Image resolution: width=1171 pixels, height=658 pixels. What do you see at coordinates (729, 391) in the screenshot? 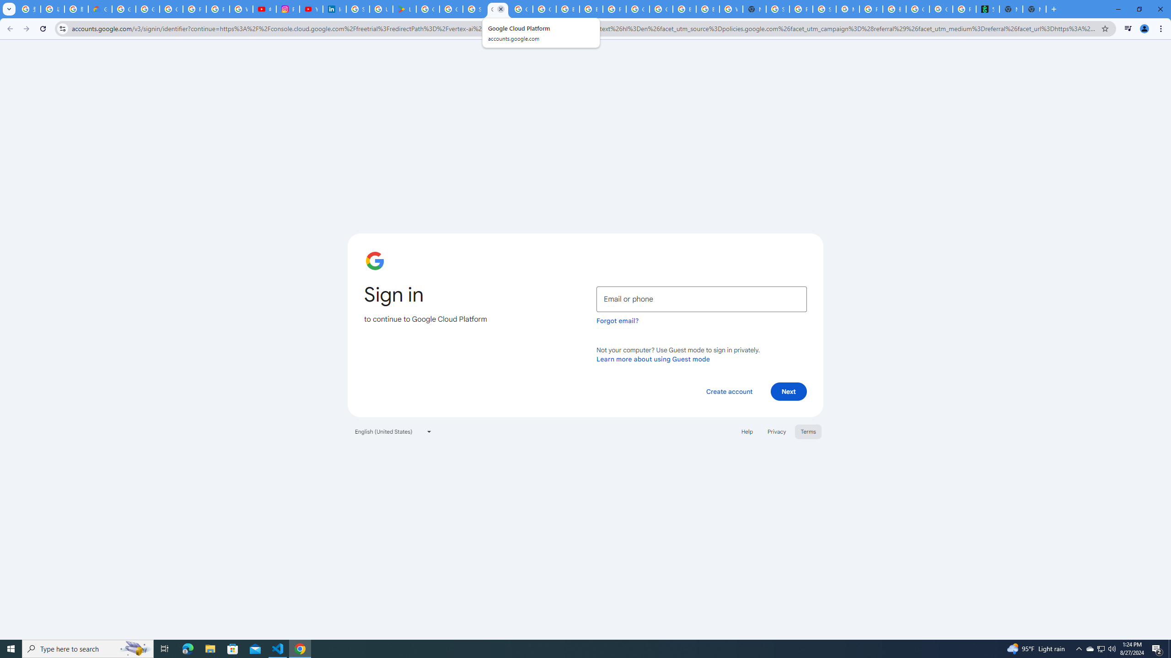
I see `Create account` at bounding box center [729, 391].